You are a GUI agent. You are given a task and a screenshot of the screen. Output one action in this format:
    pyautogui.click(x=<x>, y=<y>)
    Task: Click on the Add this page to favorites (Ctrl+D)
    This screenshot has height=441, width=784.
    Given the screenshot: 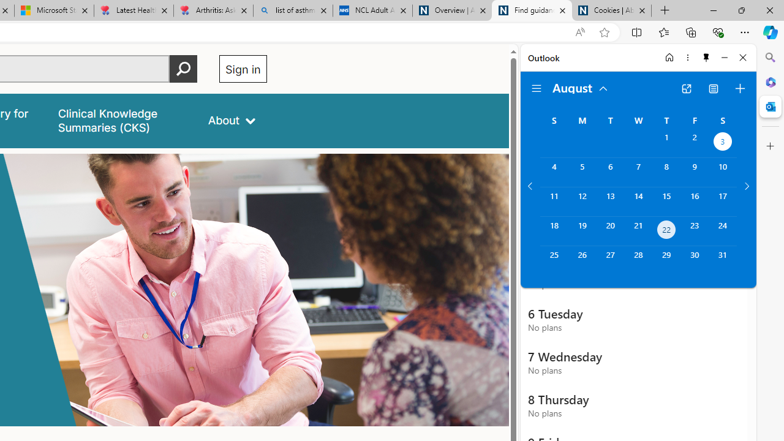 What is the action you would take?
    pyautogui.click(x=604, y=32)
    